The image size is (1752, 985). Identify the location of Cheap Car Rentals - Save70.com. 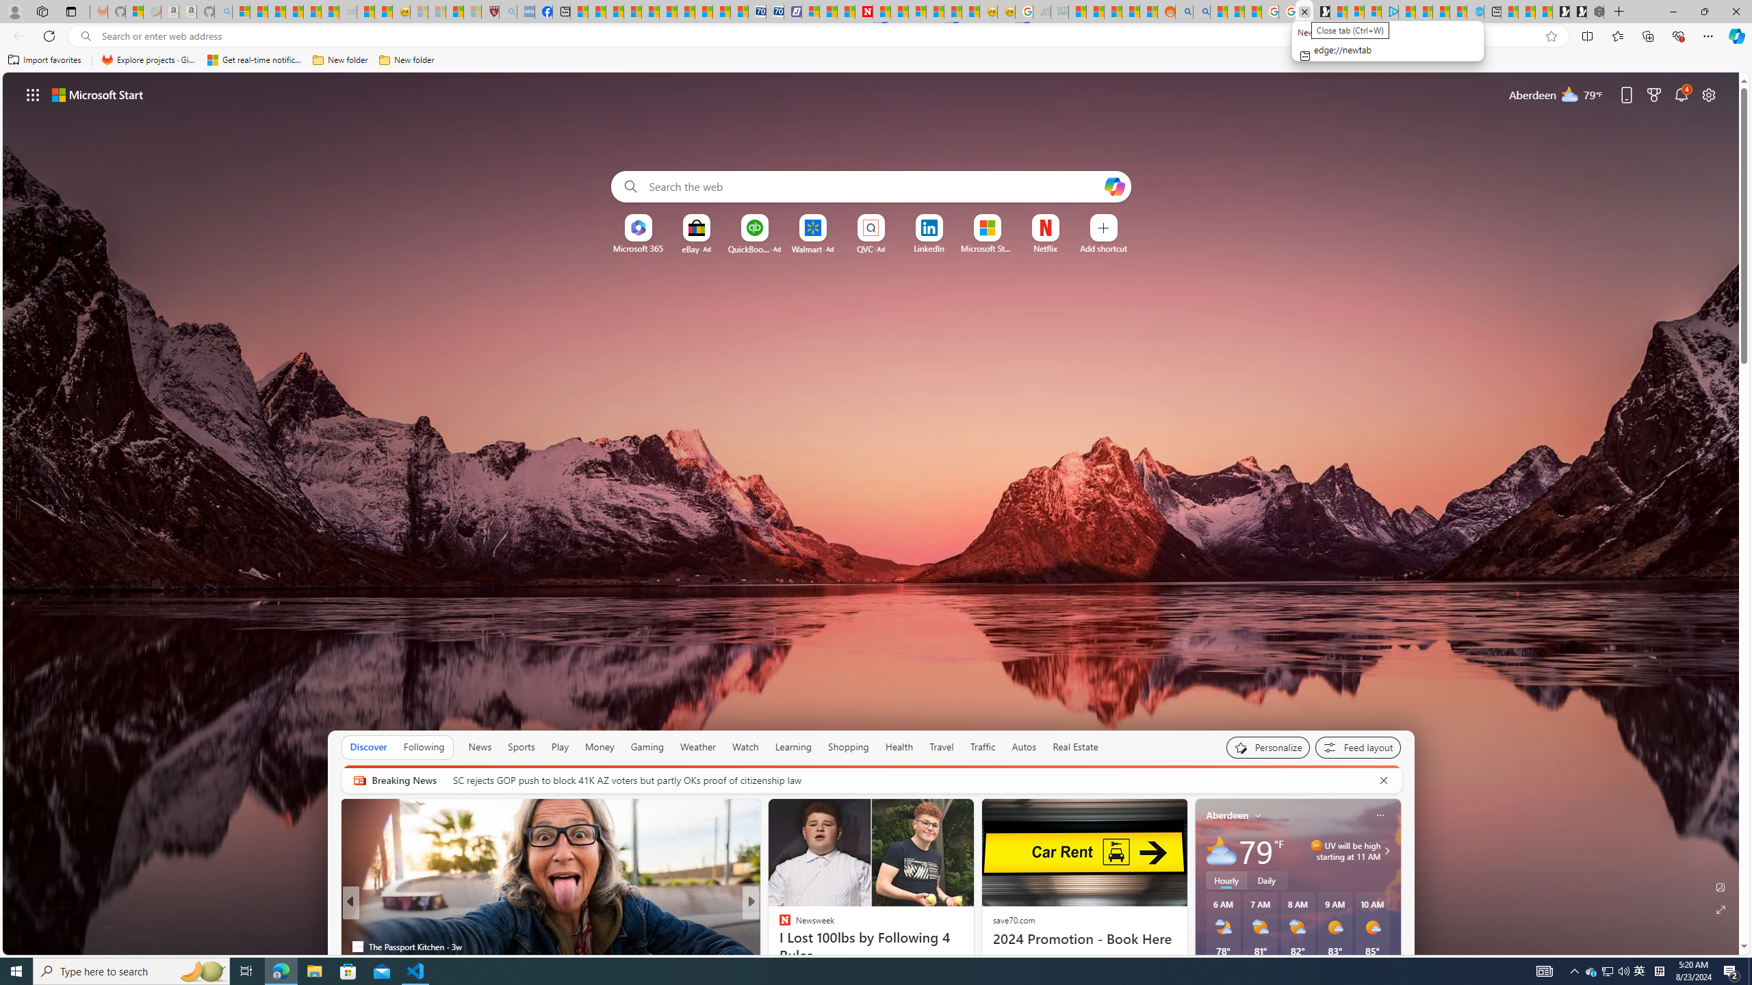
(757, 12).